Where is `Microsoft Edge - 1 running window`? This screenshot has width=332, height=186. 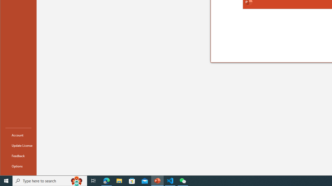
Microsoft Edge - 1 running window is located at coordinates (107, 181).